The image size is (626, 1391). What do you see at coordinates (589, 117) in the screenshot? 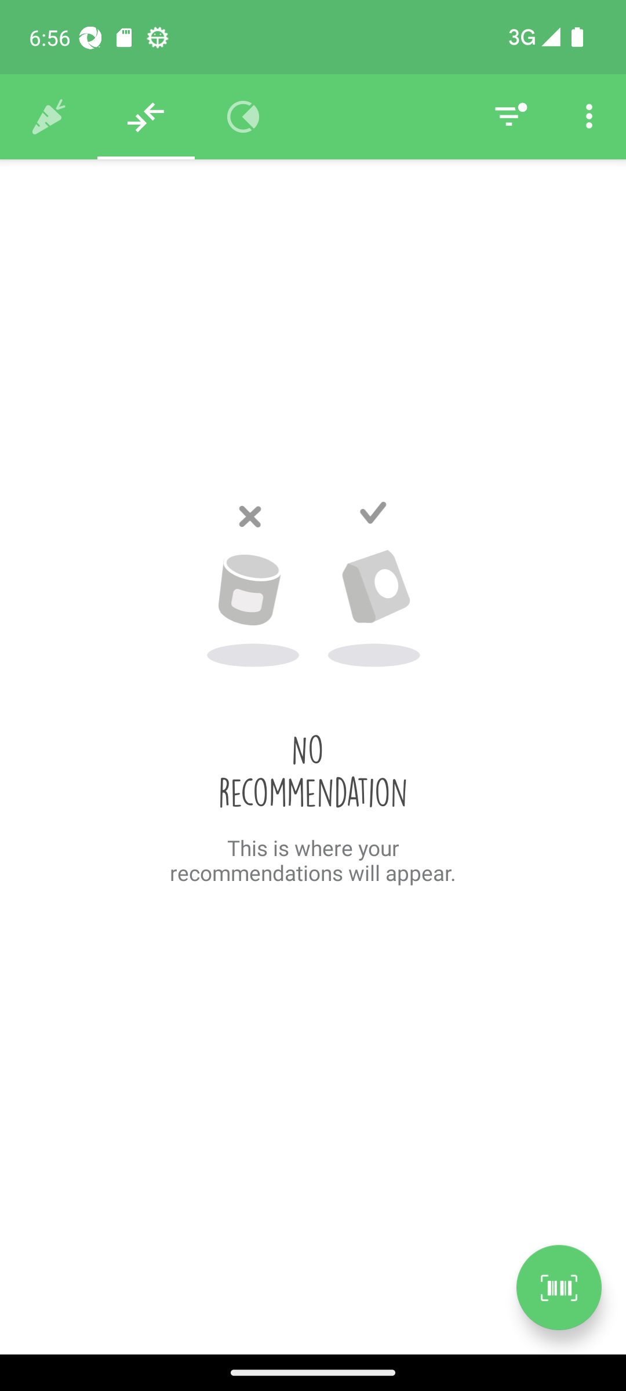
I see `Settings` at bounding box center [589, 117].